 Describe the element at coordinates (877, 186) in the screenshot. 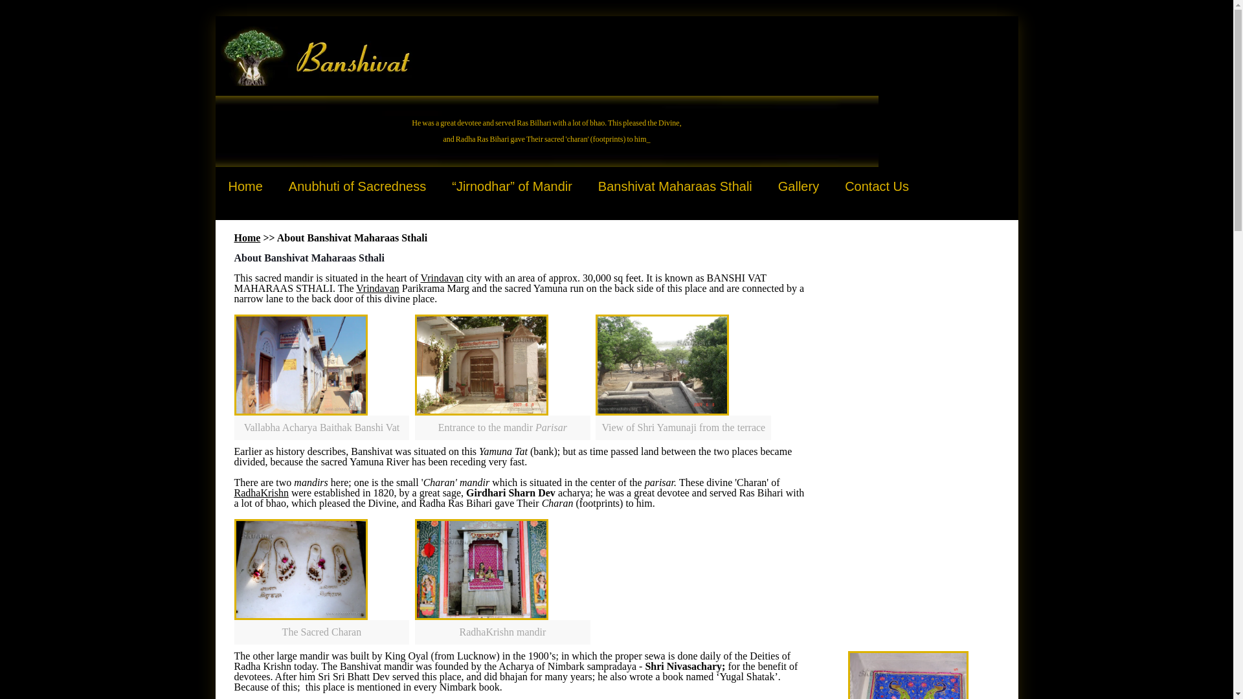

I see `Contact Us` at that location.